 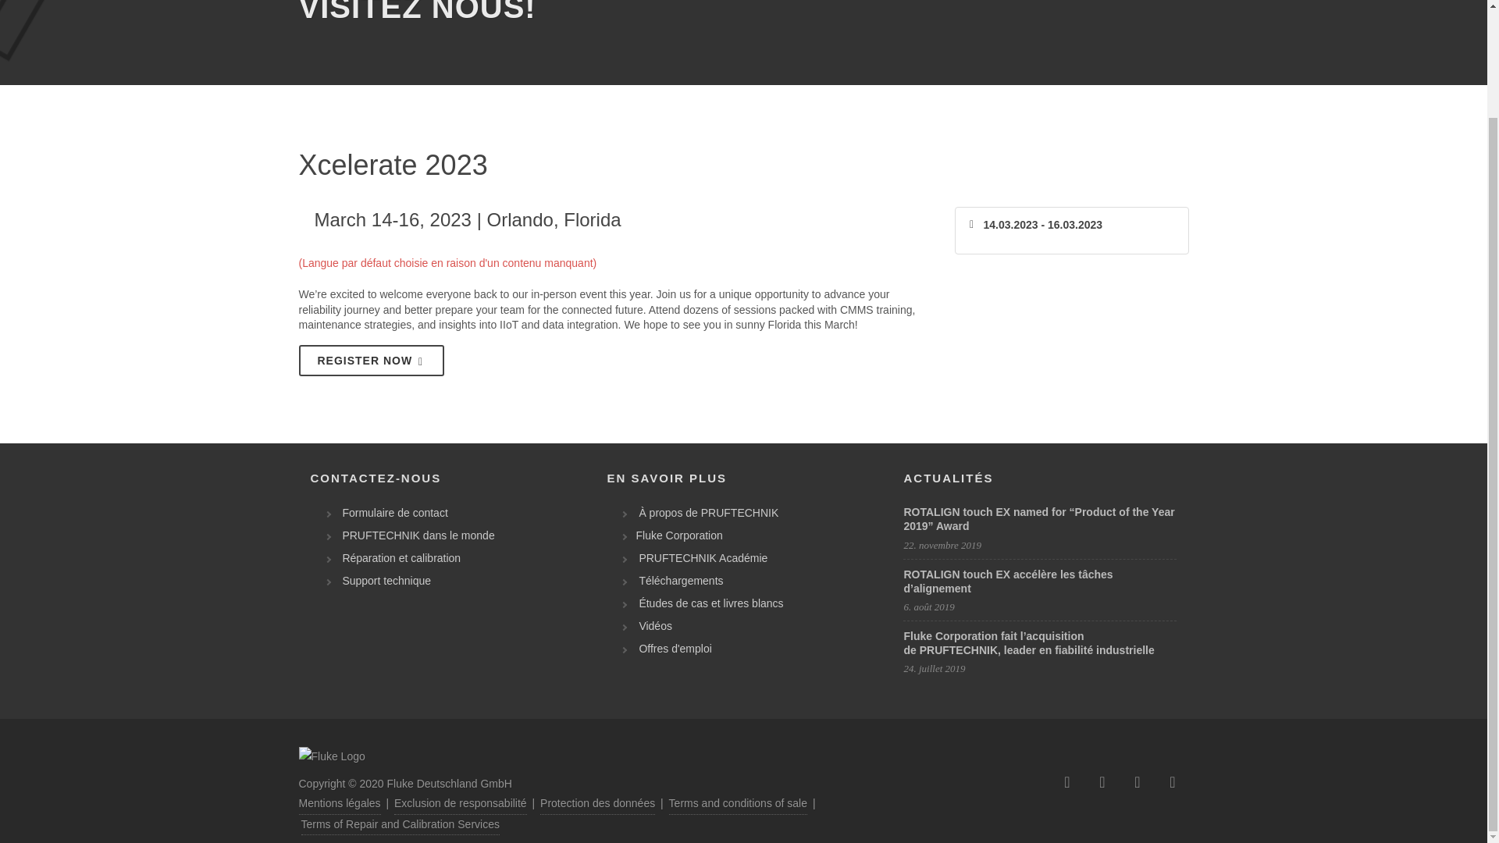 I want to click on Terms and conditions of sale, so click(x=738, y=804).